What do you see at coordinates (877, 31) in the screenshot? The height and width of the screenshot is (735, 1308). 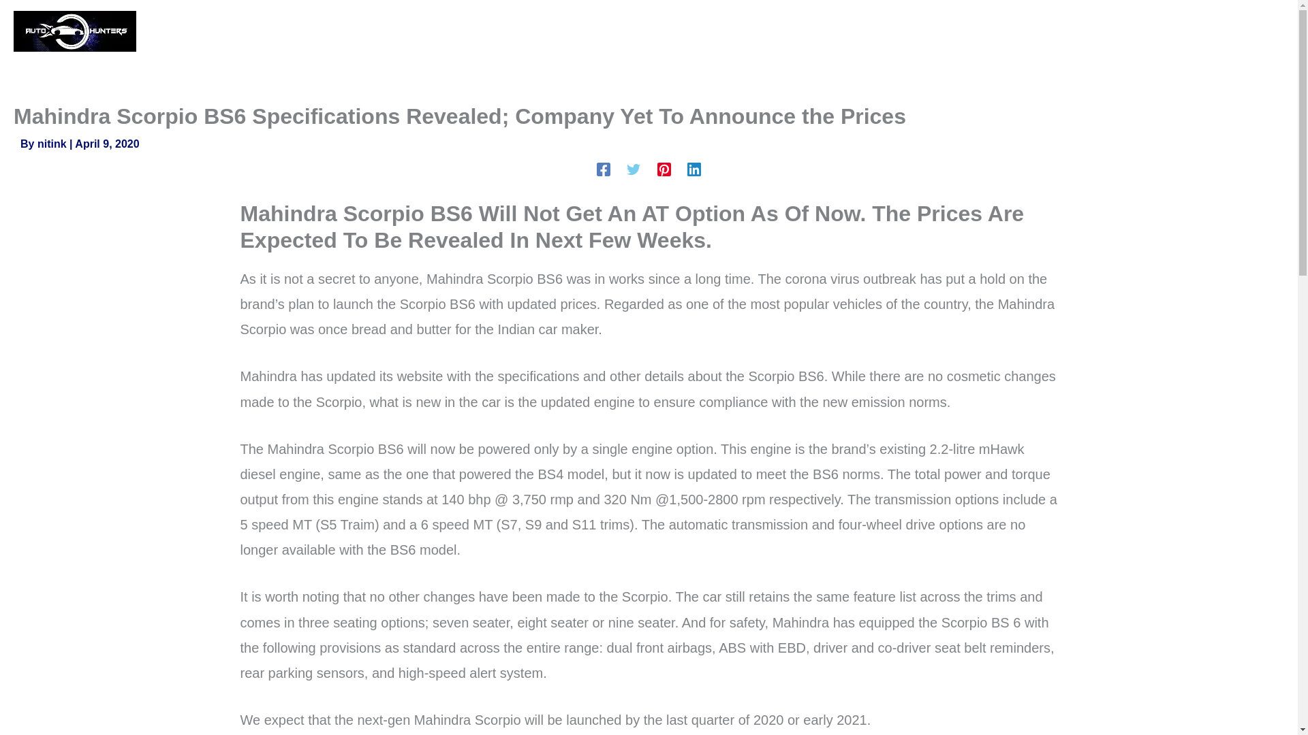 I see `News` at bounding box center [877, 31].